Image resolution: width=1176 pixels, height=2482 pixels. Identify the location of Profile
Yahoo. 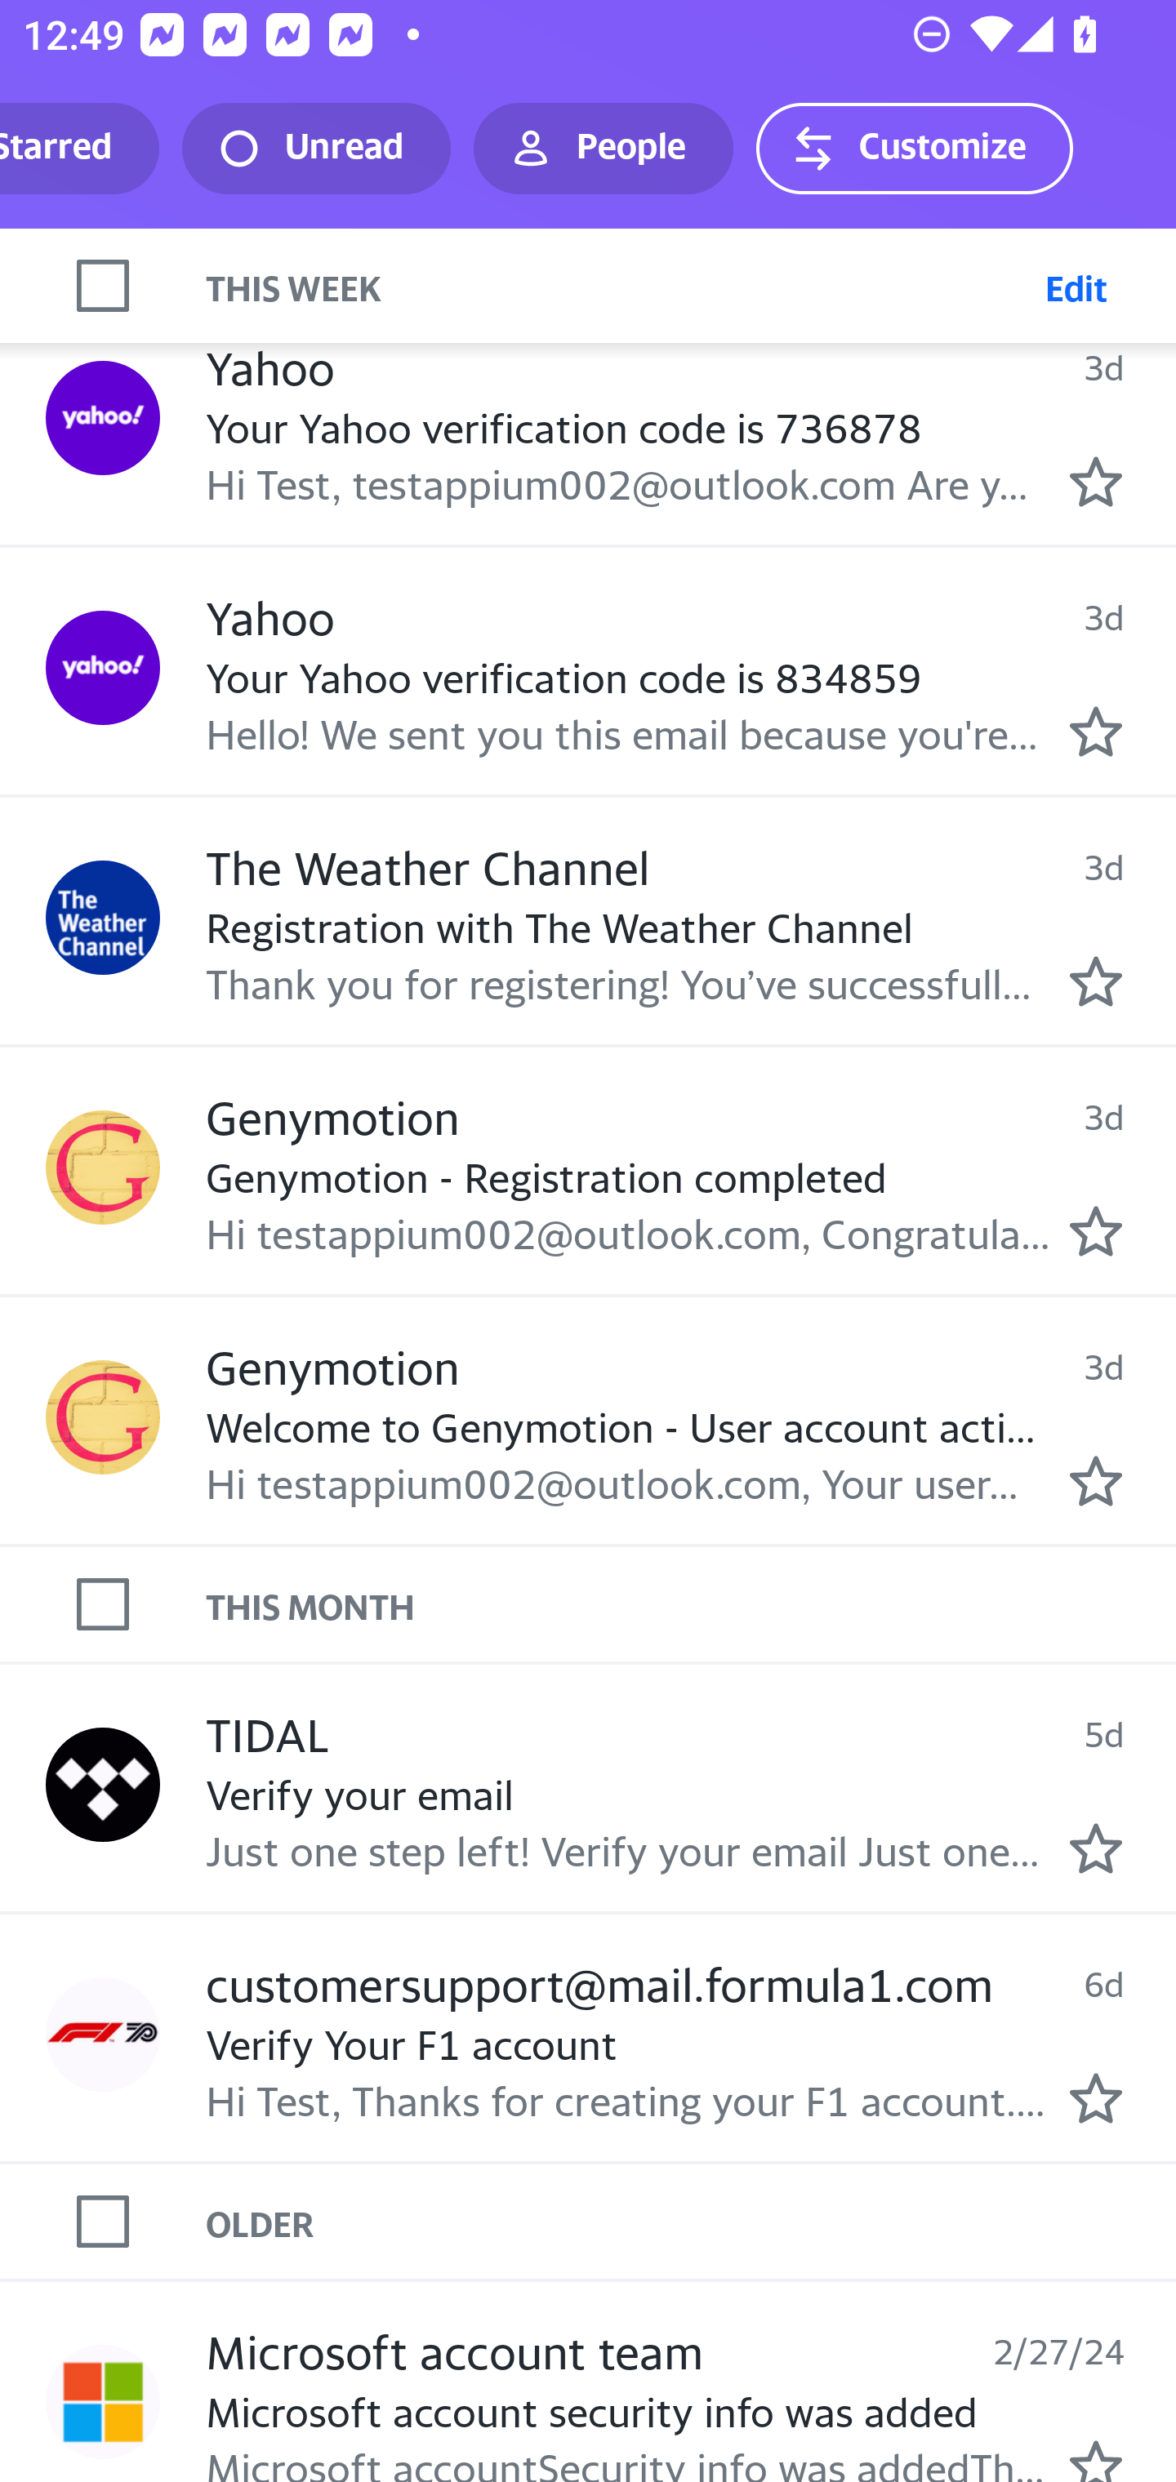
(103, 667).